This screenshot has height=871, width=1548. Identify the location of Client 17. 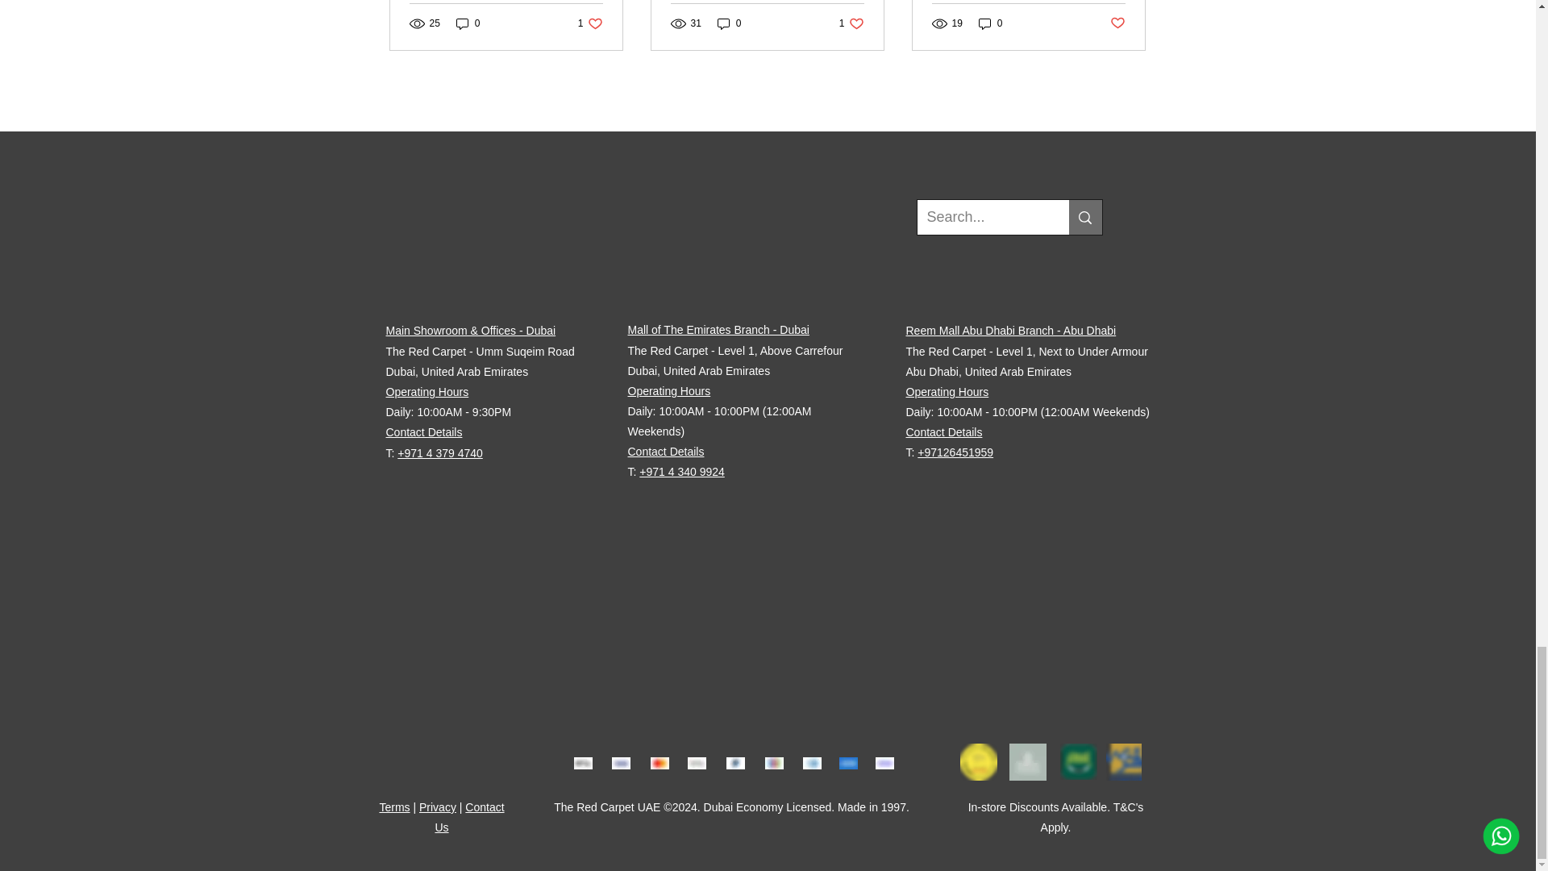
(660, 763).